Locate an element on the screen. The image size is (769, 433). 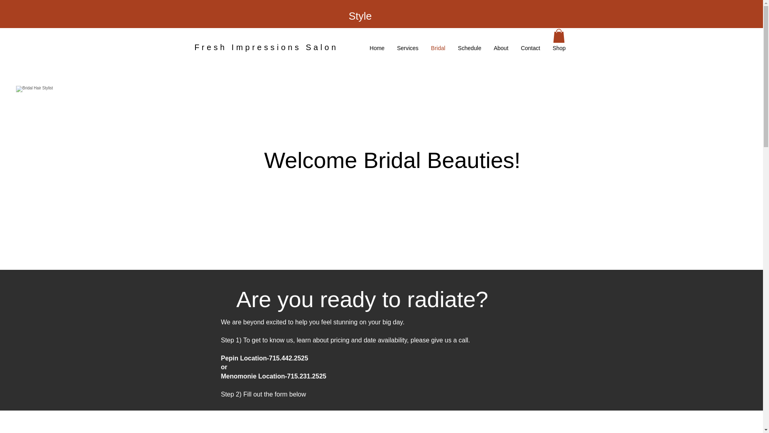
Fresh Impressions Salon is located at coordinates (266, 47).